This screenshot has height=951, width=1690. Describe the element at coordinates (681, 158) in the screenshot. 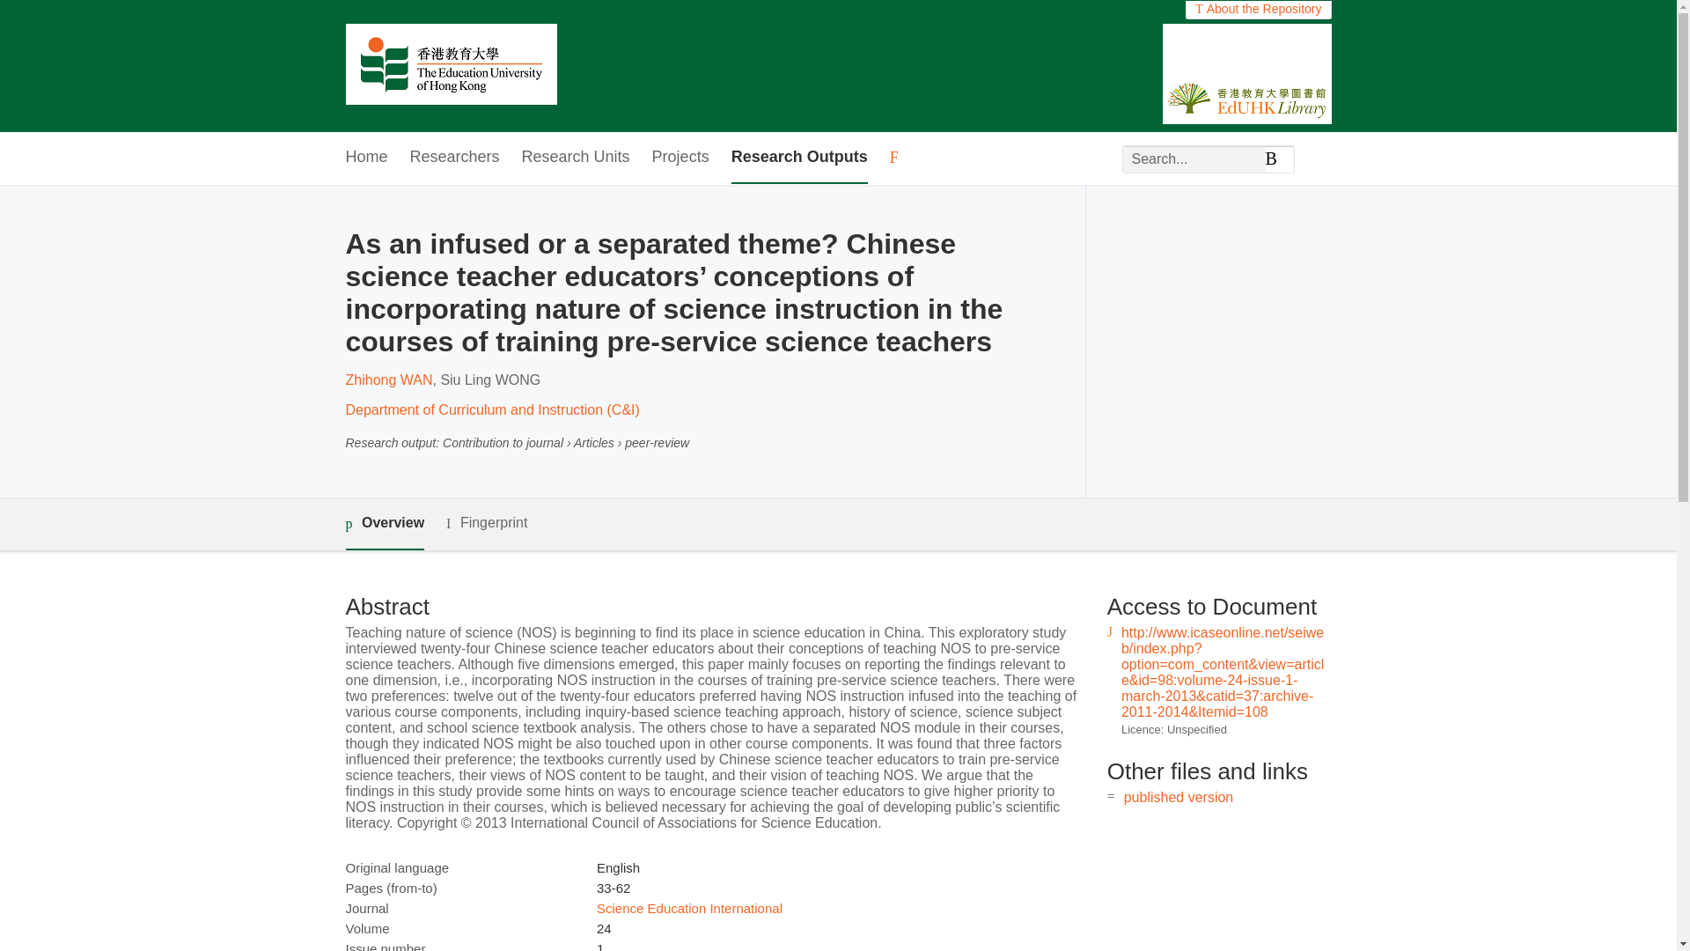

I see `Projects` at that location.